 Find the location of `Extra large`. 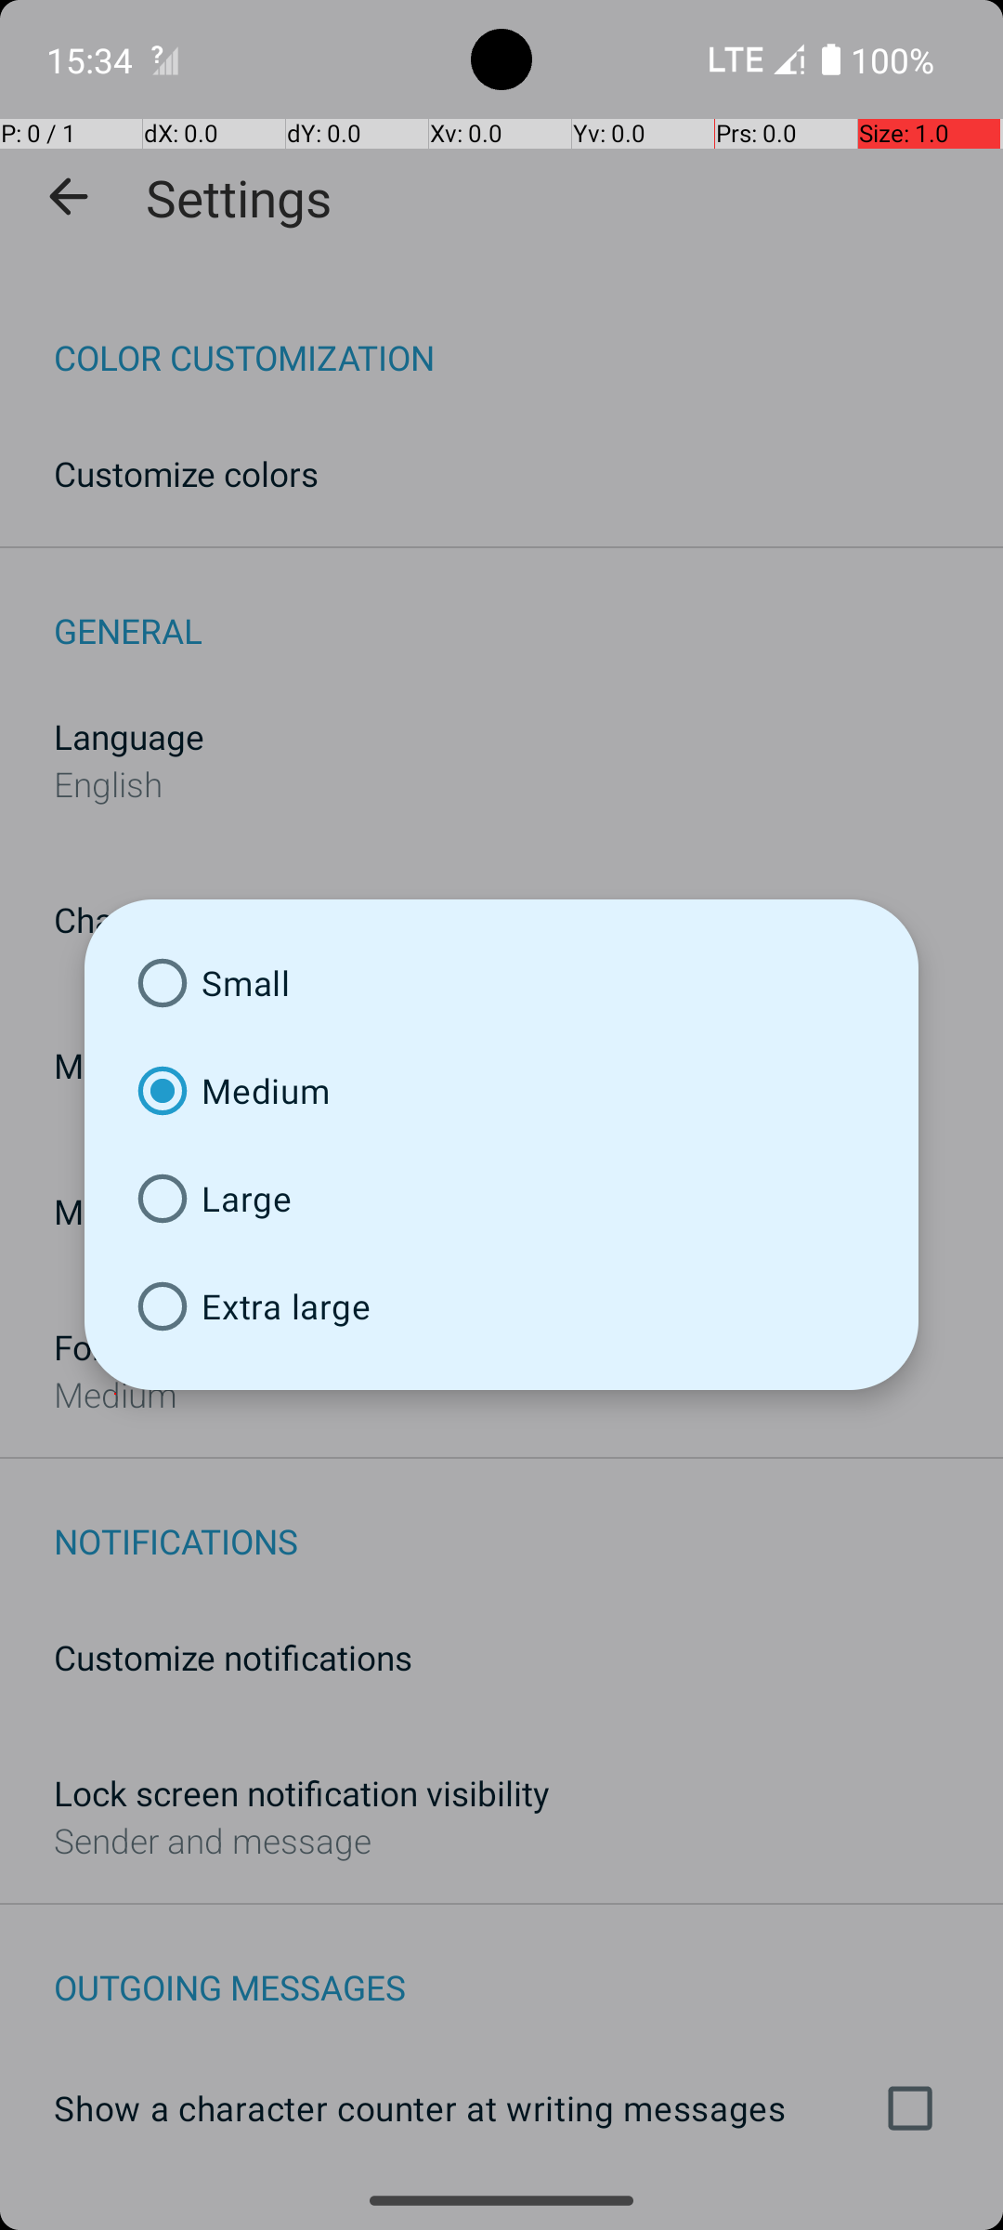

Extra large is located at coordinates (501, 1306).